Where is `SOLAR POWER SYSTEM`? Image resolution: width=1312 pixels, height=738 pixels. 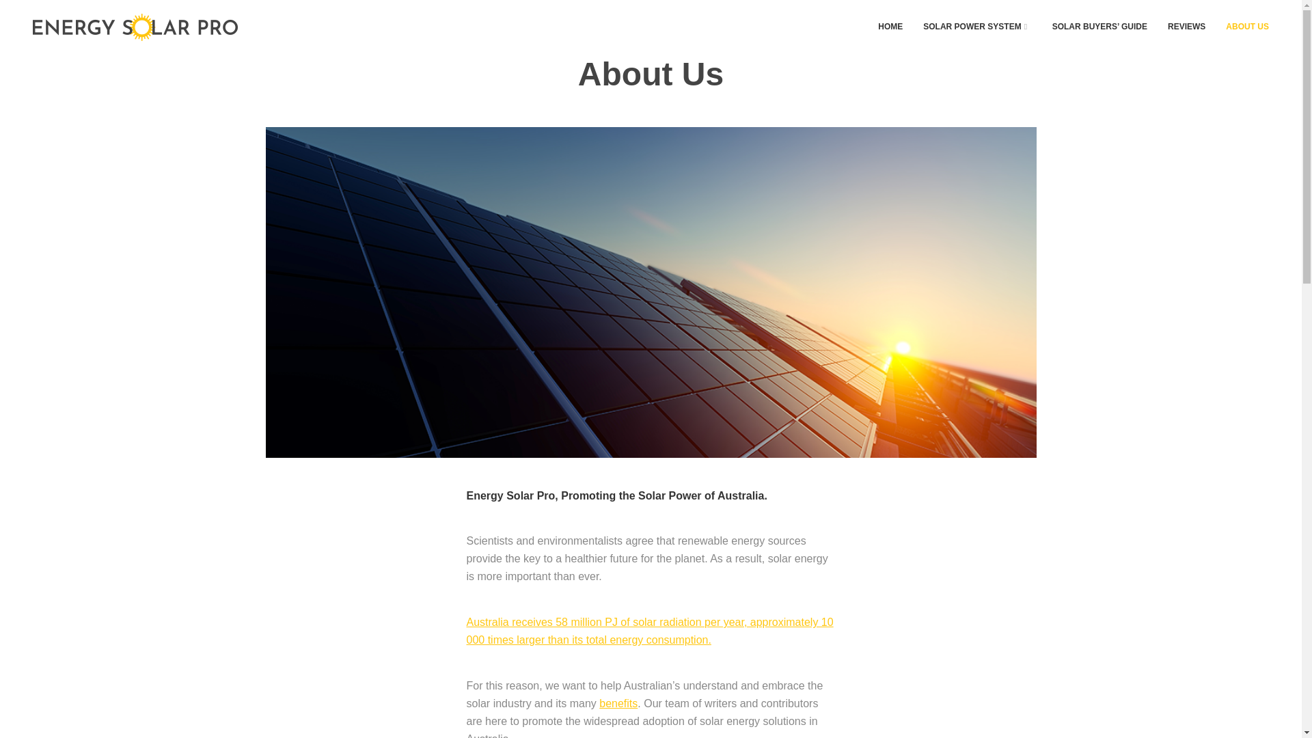 SOLAR POWER SYSTEM is located at coordinates (977, 27).